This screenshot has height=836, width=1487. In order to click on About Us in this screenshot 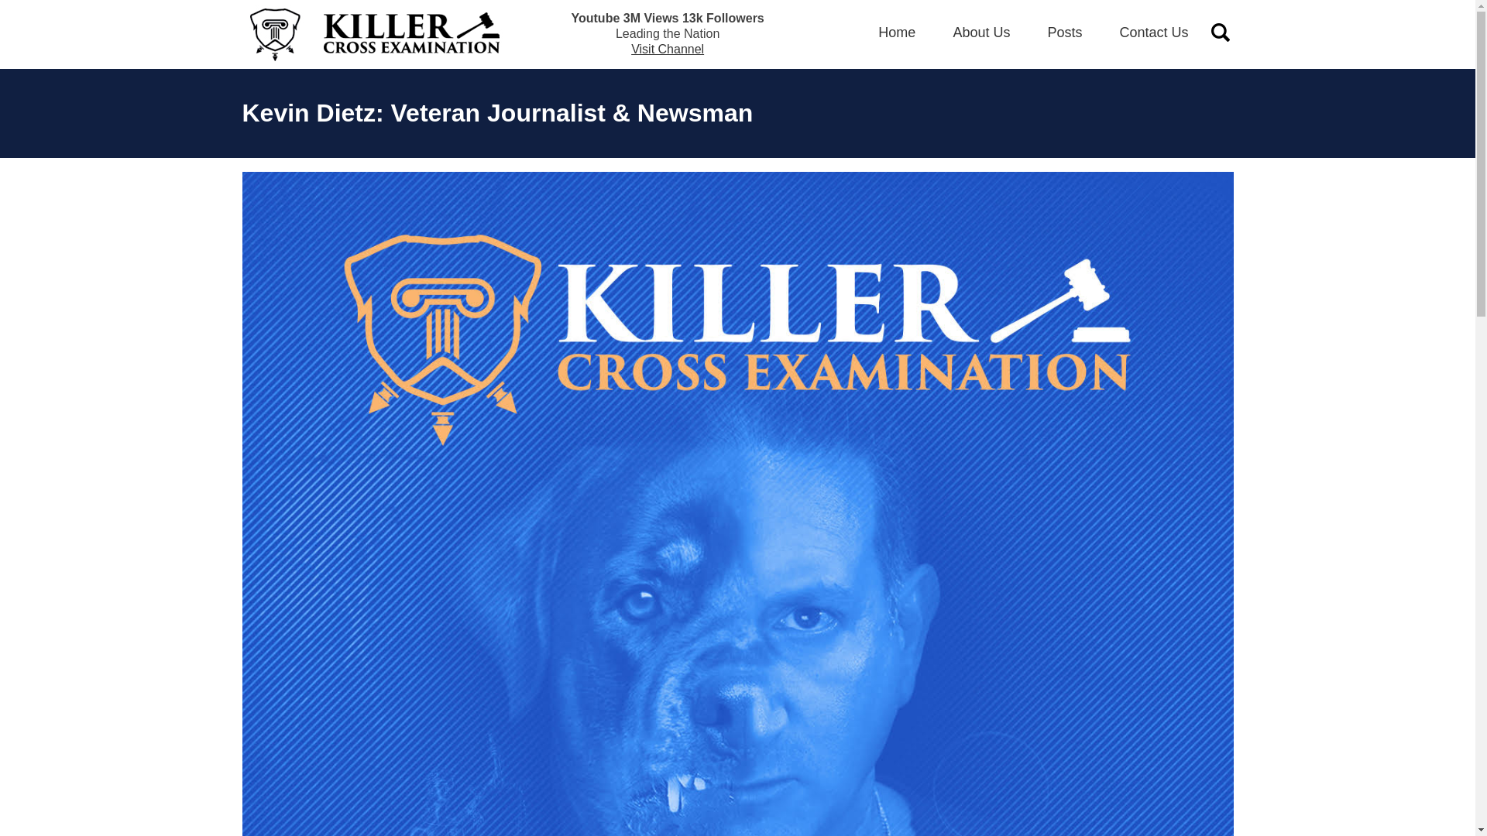, I will do `click(980, 33)`.